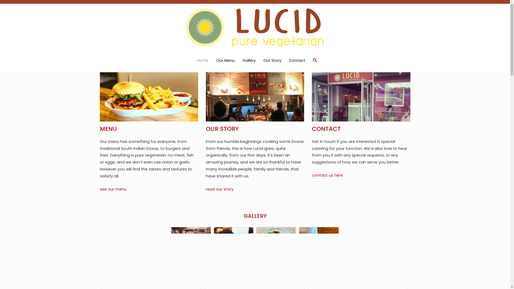  I want to click on Gallery, so click(249, 61).